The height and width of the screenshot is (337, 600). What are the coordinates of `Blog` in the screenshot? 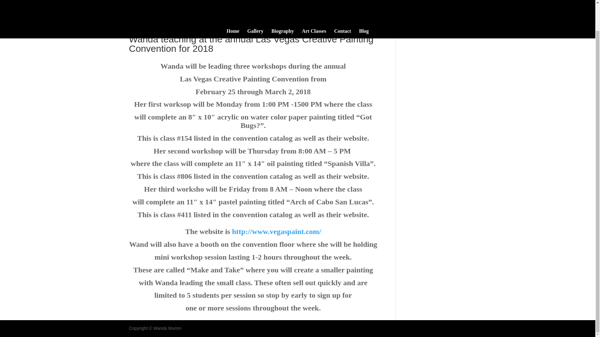 It's located at (364, 4).